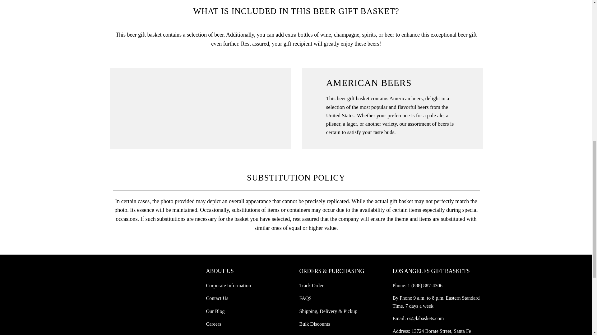 The height and width of the screenshot is (335, 597). Describe the element at coordinates (200, 73) in the screenshot. I see `American Beers` at that location.